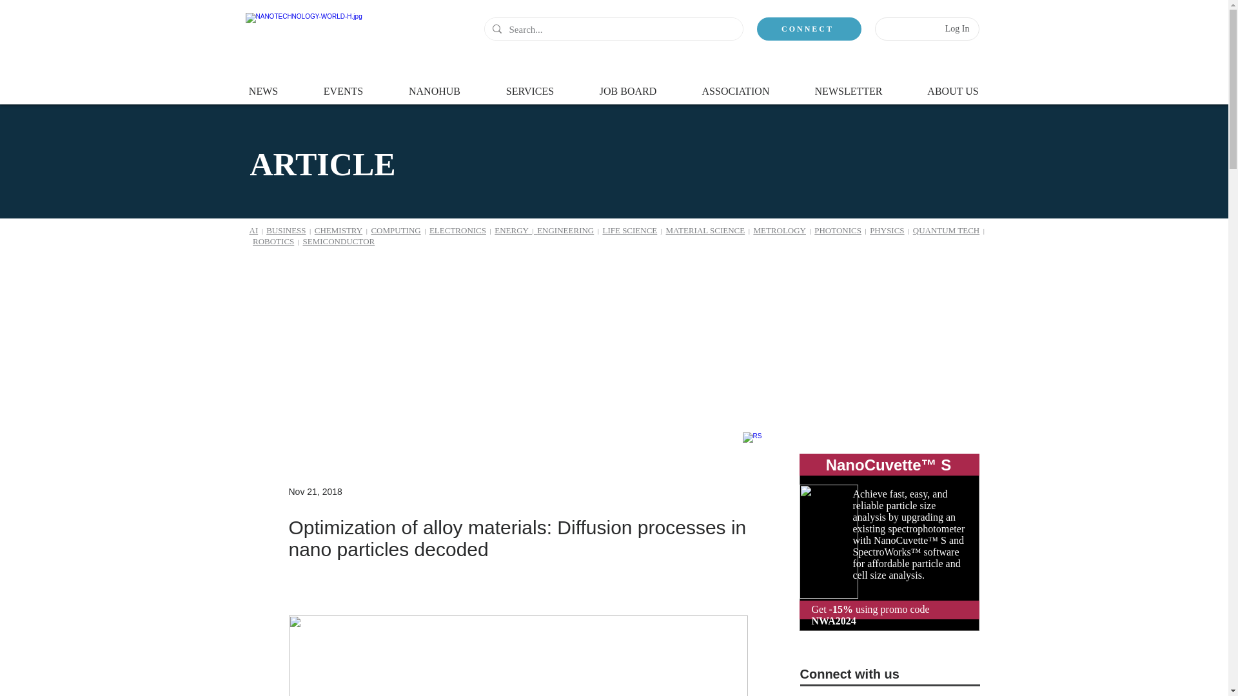 This screenshot has width=1238, height=696. What do you see at coordinates (953, 85) in the screenshot?
I see `ABOUT US` at bounding box center [953, 85].